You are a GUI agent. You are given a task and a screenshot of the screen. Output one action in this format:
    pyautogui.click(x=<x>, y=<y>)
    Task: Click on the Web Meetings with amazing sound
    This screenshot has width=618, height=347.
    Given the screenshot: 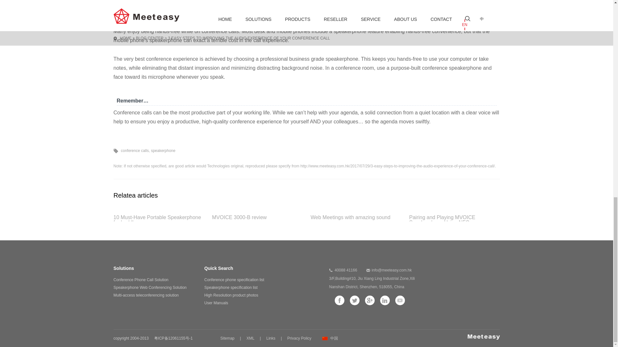 What is the action you would take?
    pyautogui.click(x=356, y=218)
    